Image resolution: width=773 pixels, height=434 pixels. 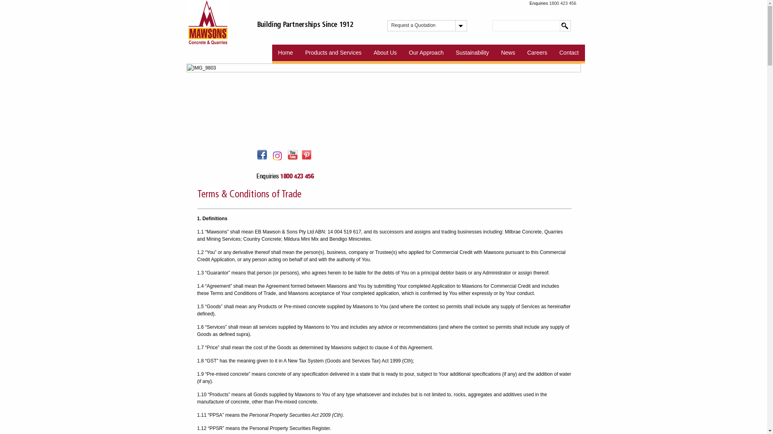 I want to click on Mawsons Pinterest Page, so click(x=307, y=155).